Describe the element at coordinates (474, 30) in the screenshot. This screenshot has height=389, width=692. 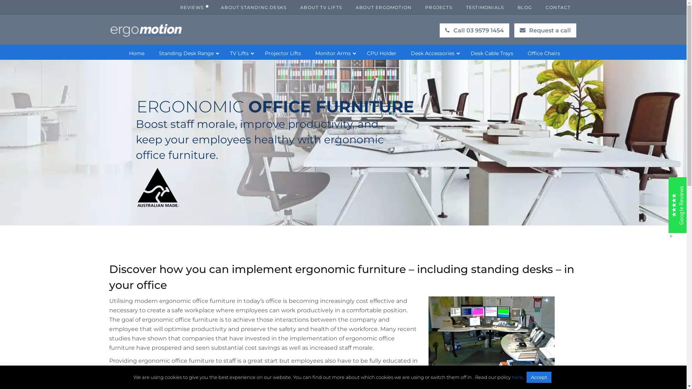
I see `Call 03 9579 1454` at that location.